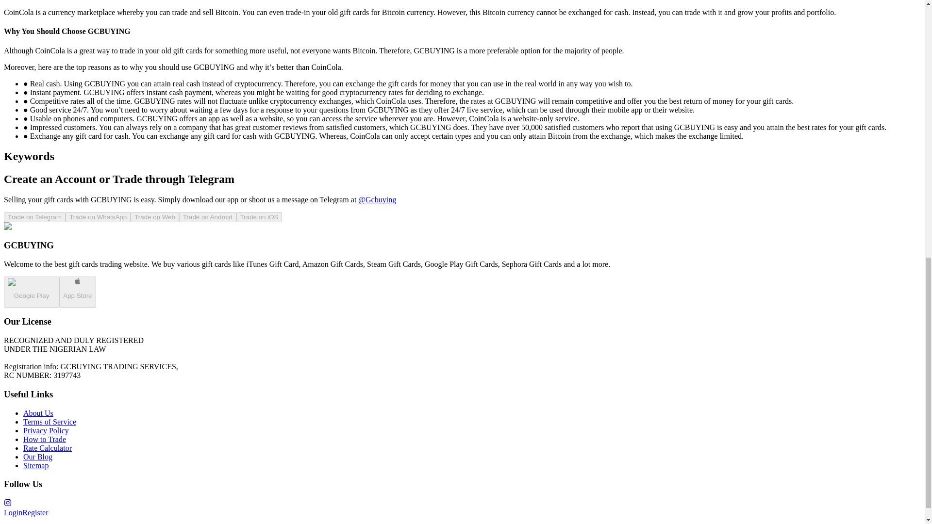  Describe the element at coordinates (154, 217) in the screenshot. I see `Trade on Web` at that location.